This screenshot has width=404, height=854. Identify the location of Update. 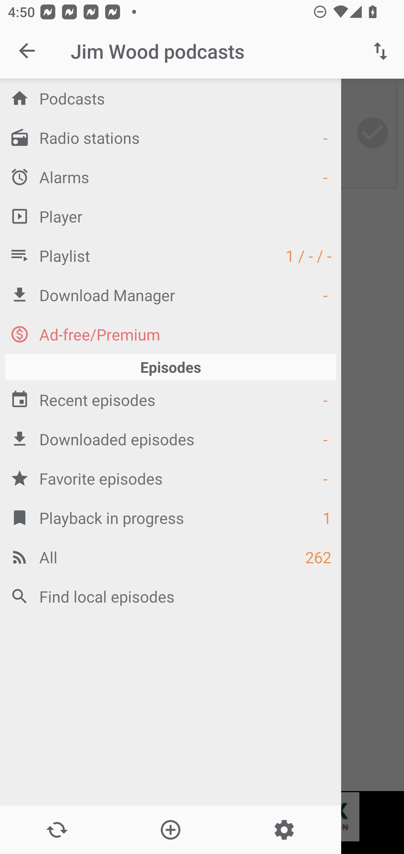
(57, 830).